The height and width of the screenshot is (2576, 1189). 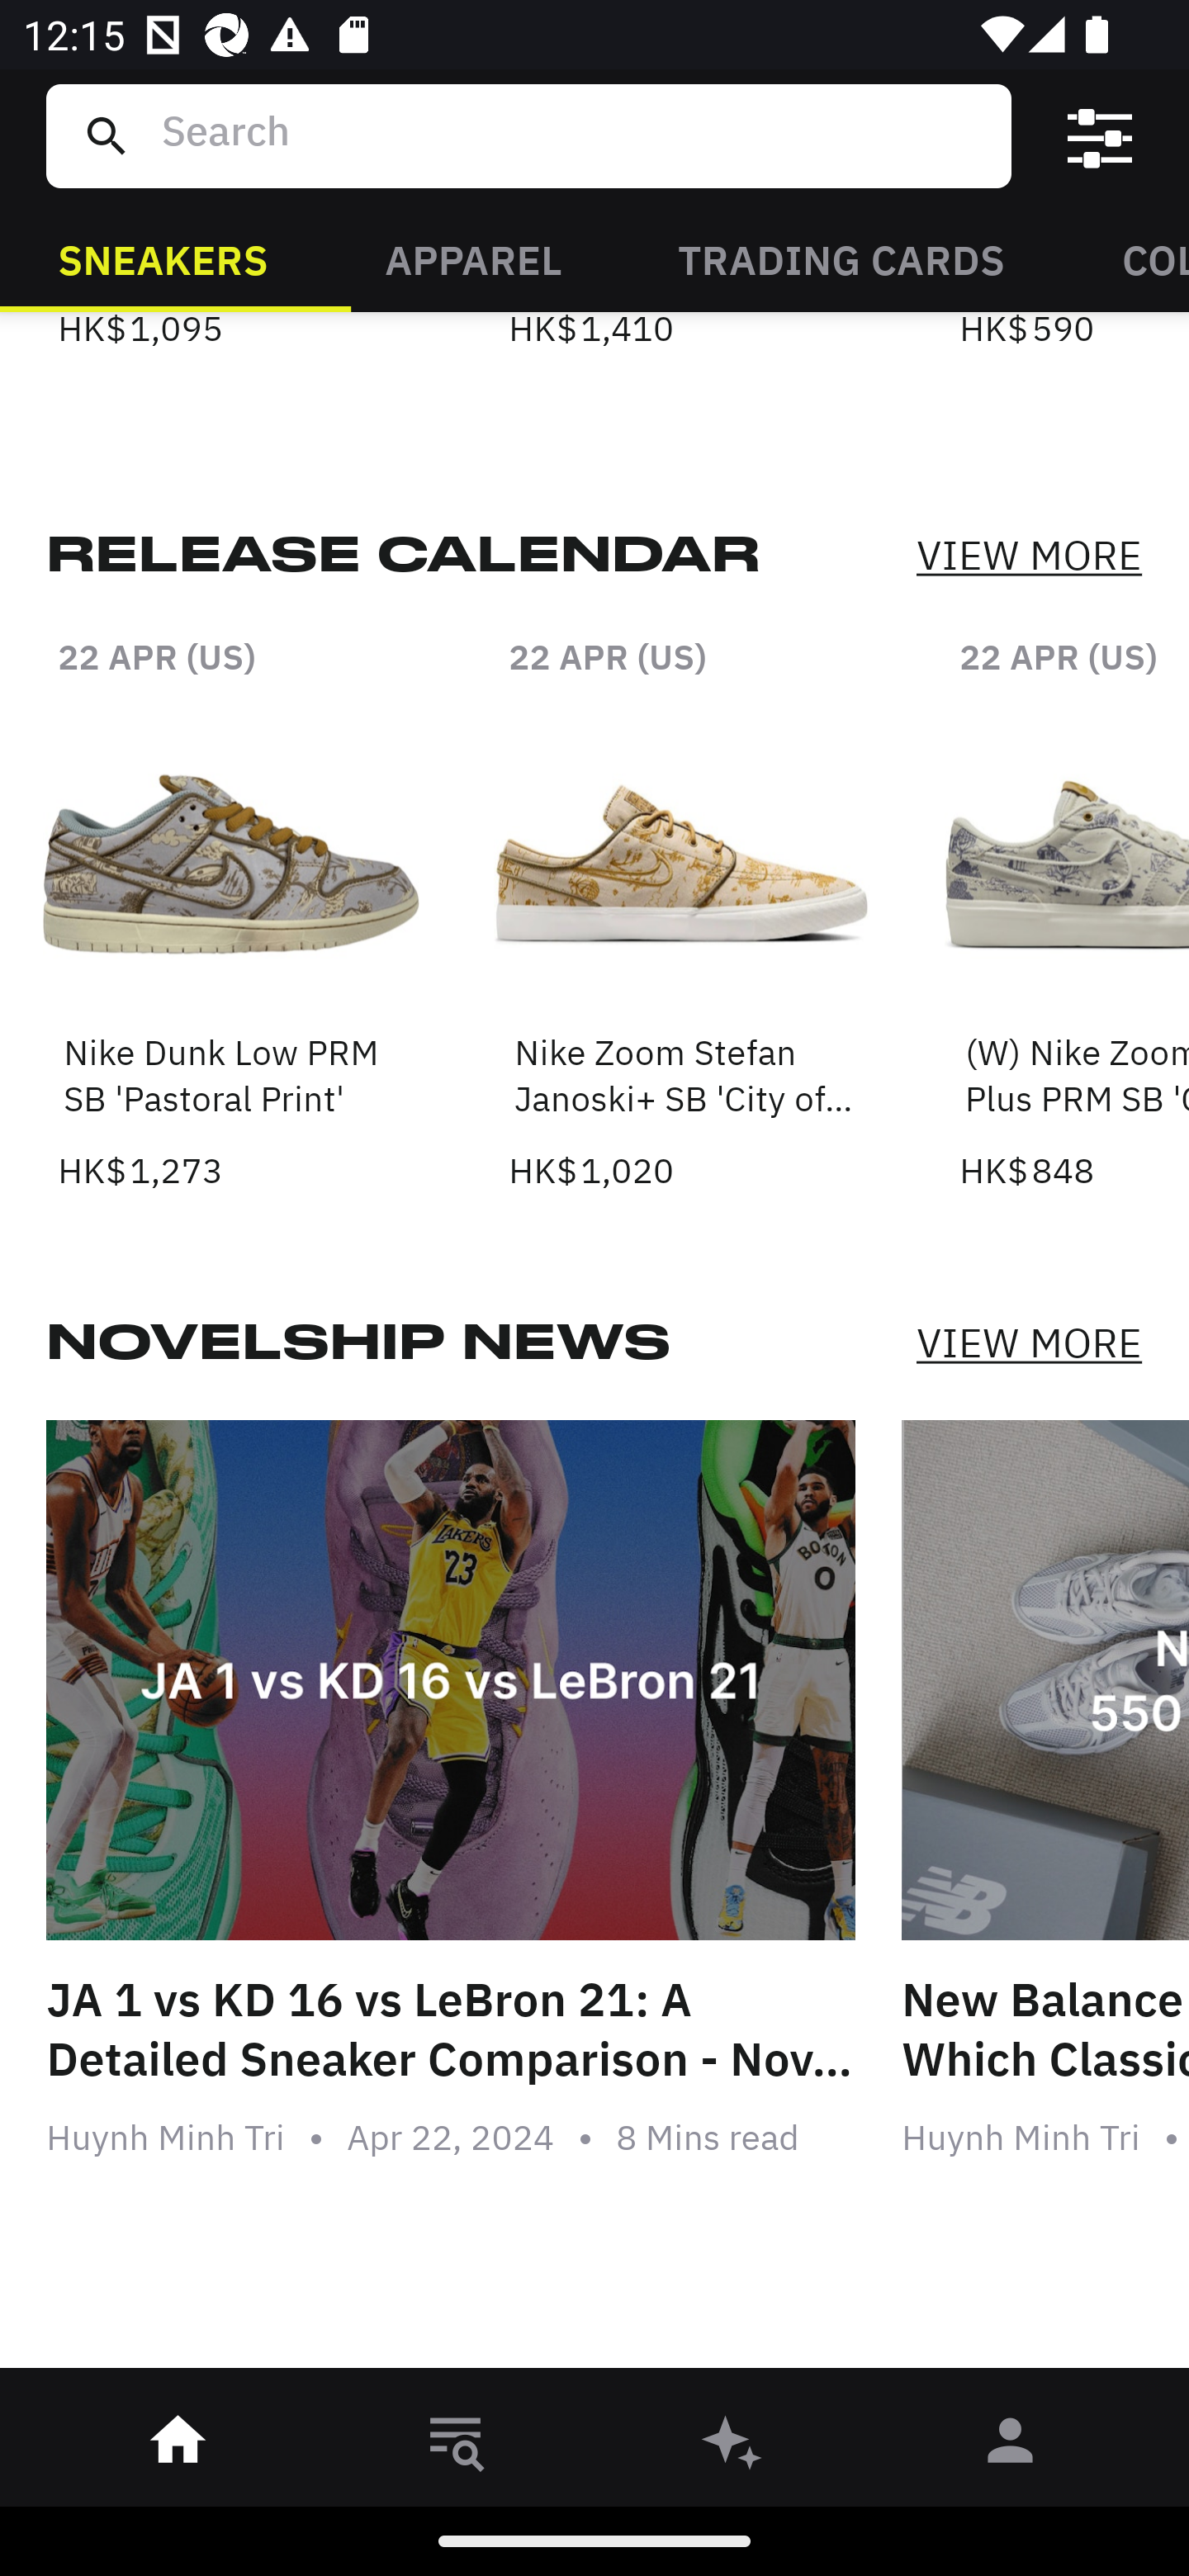 What do you see at coordinates (733, 2446) in the screenshot?
I see `󰫢` at bounding box center [733, 2446].